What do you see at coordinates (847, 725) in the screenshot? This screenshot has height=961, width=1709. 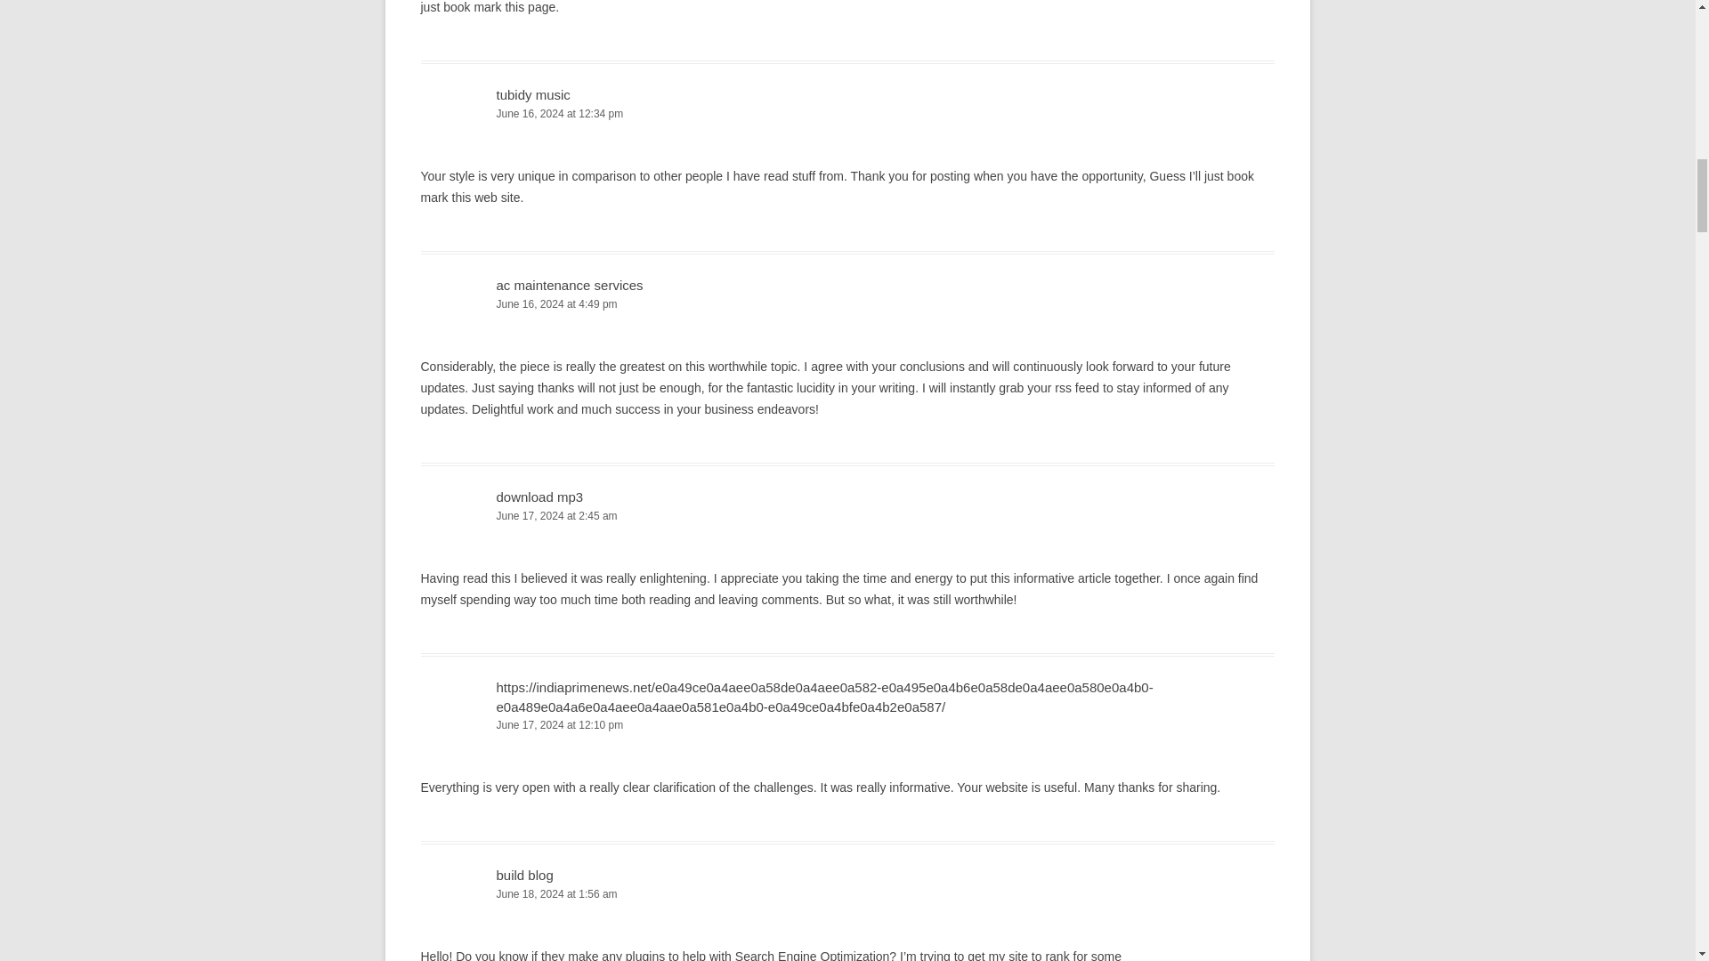 I see `June 17, 2024 at 12:10 pm` at bounding box center [847, 725].